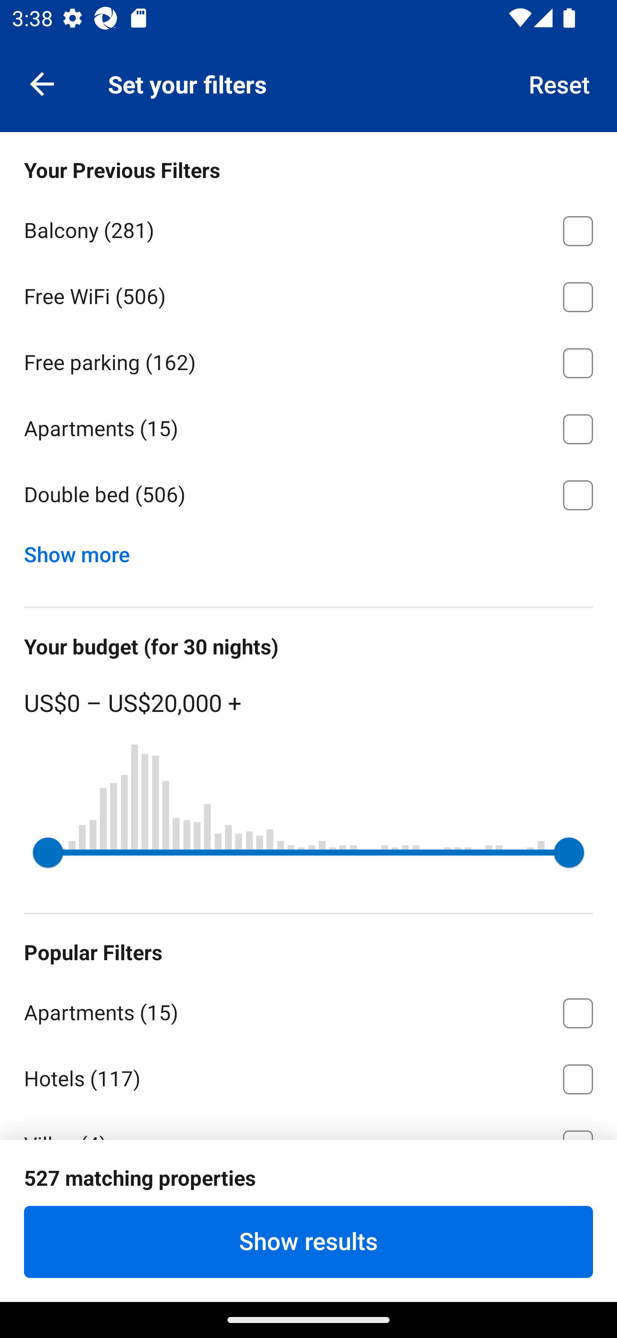  I want to click on Show results, so click(308, 1242).